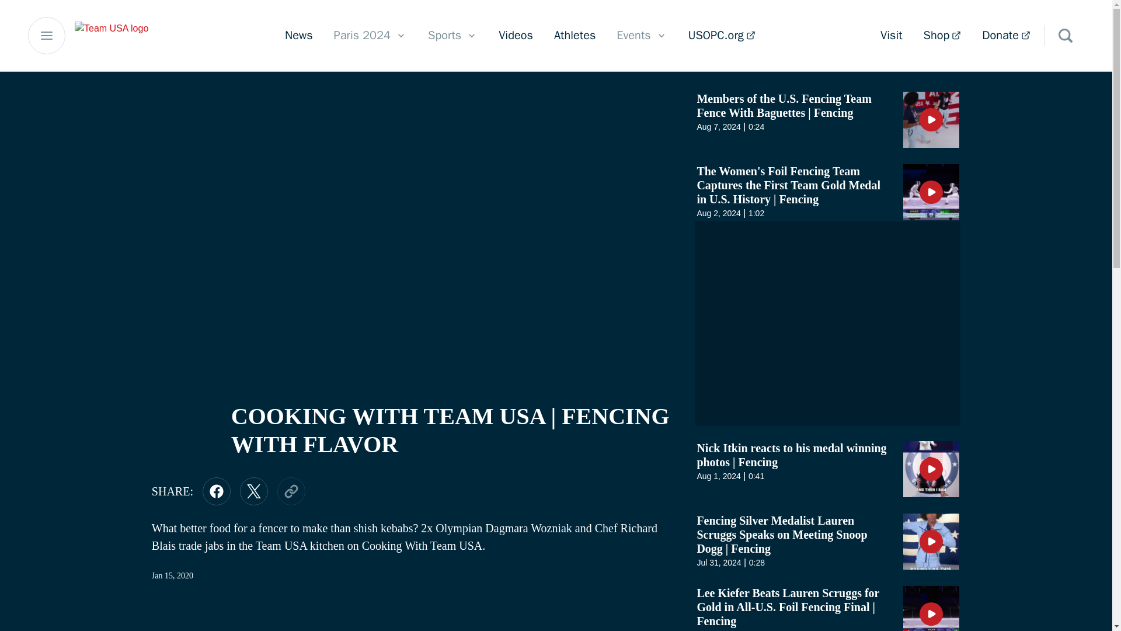  I want to click on , OPENS IN A NEW TAB, so click(722, 36).